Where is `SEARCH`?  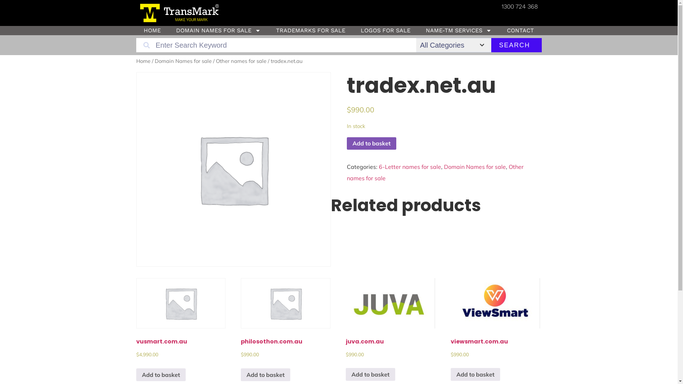 SEARCH is located at coordinates (515, 45).